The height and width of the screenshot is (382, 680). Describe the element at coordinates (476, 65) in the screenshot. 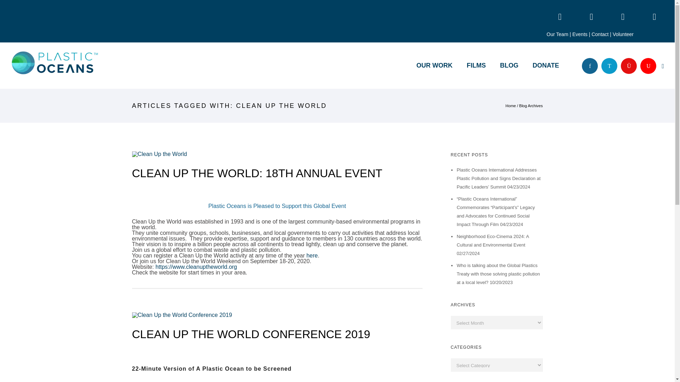

I see `FILMS` at that location.